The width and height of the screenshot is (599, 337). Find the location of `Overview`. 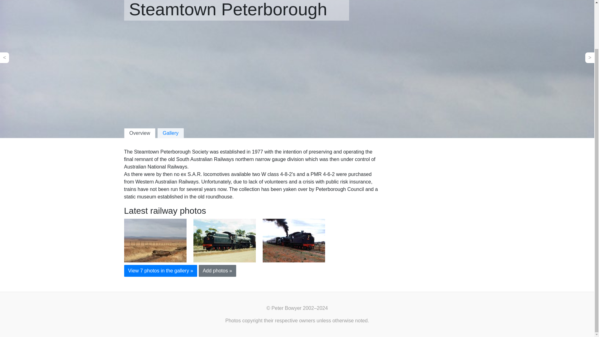

Overview is located at coordinates (140, 133).